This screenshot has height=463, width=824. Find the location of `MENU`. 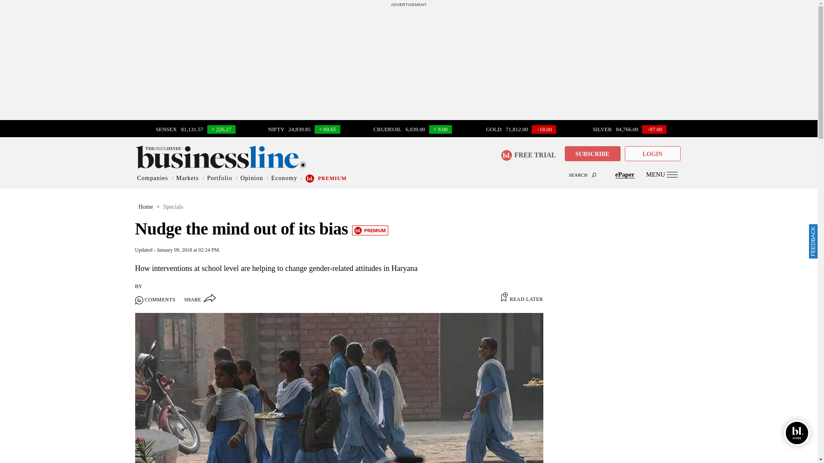

MENU is located at coordinates (662, 174).